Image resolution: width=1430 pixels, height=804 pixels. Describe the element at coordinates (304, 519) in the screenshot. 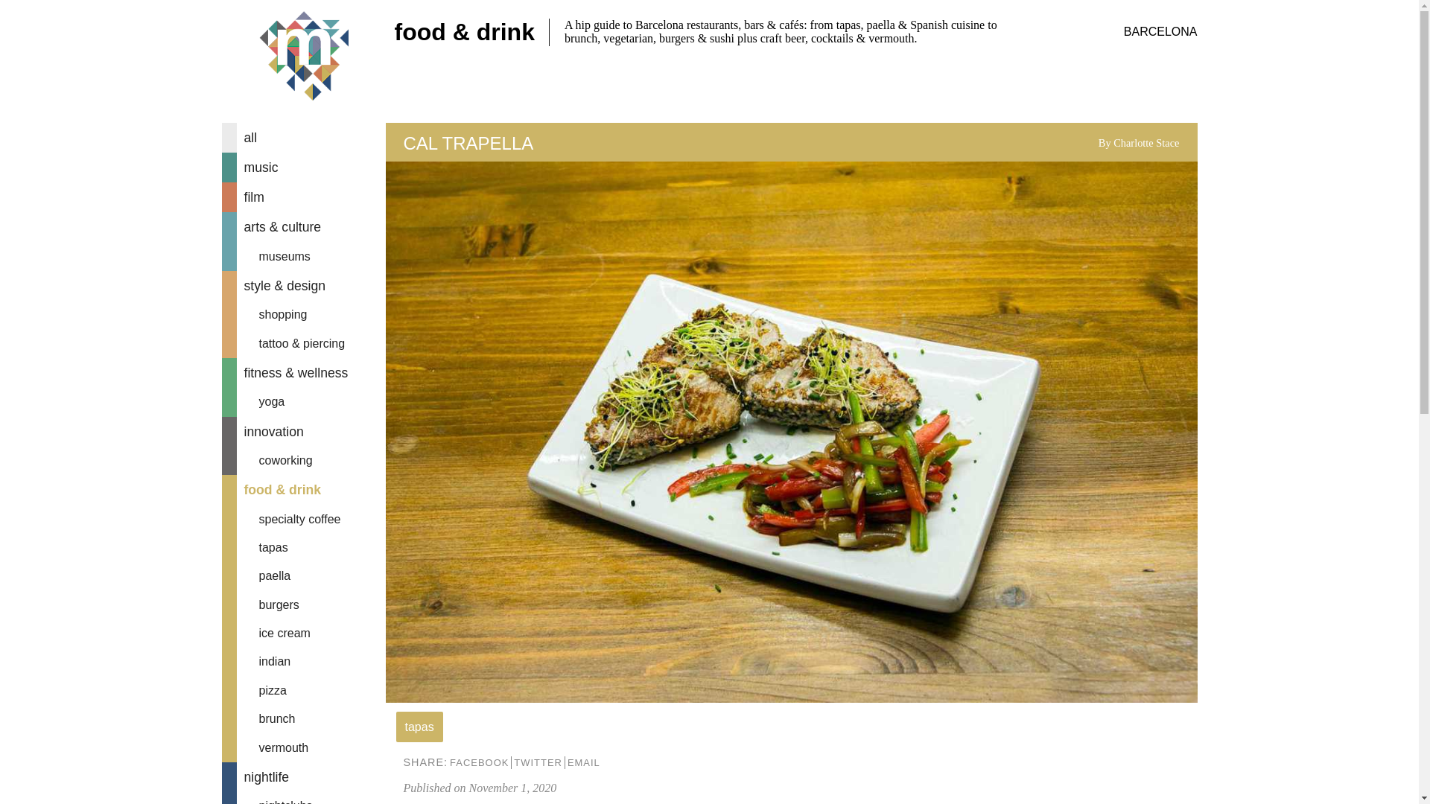

I see `specialty coffee` at that location.